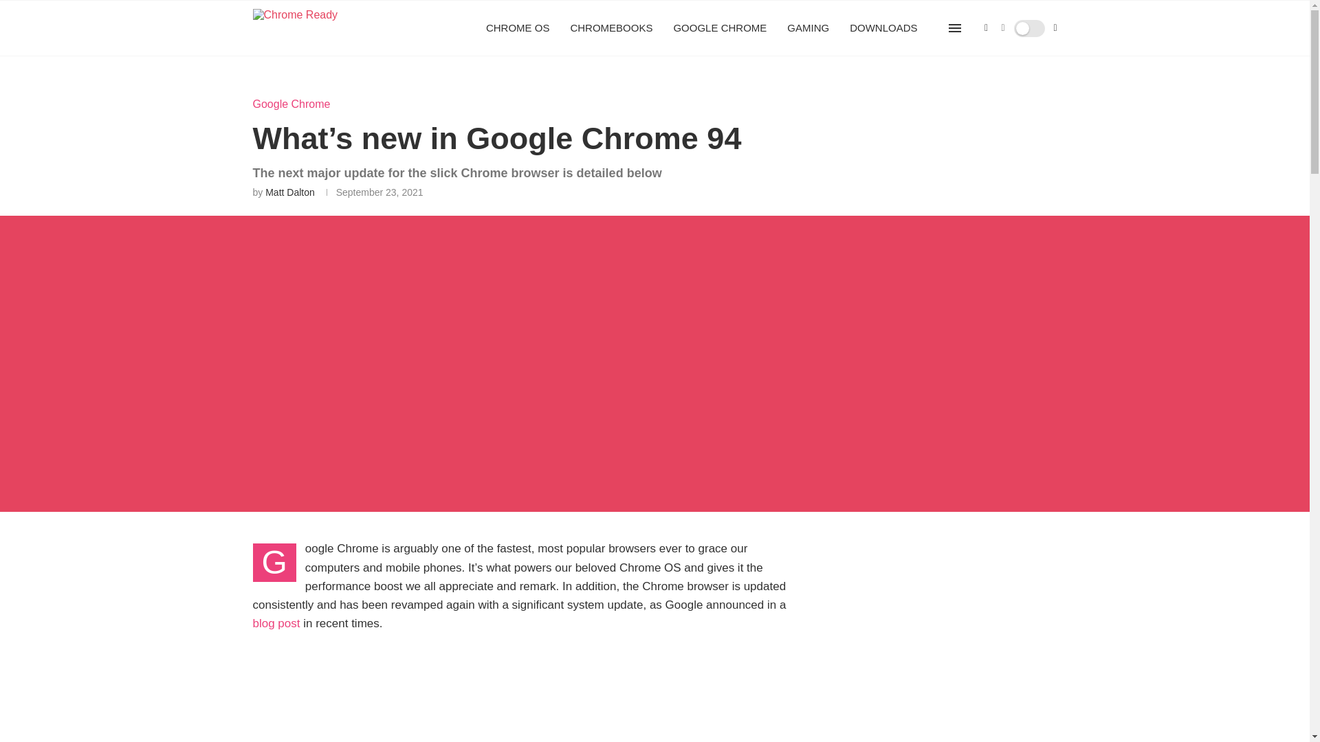 This screenshot has height=742, width=1320. I want to click on blog post, so click(276, 622).